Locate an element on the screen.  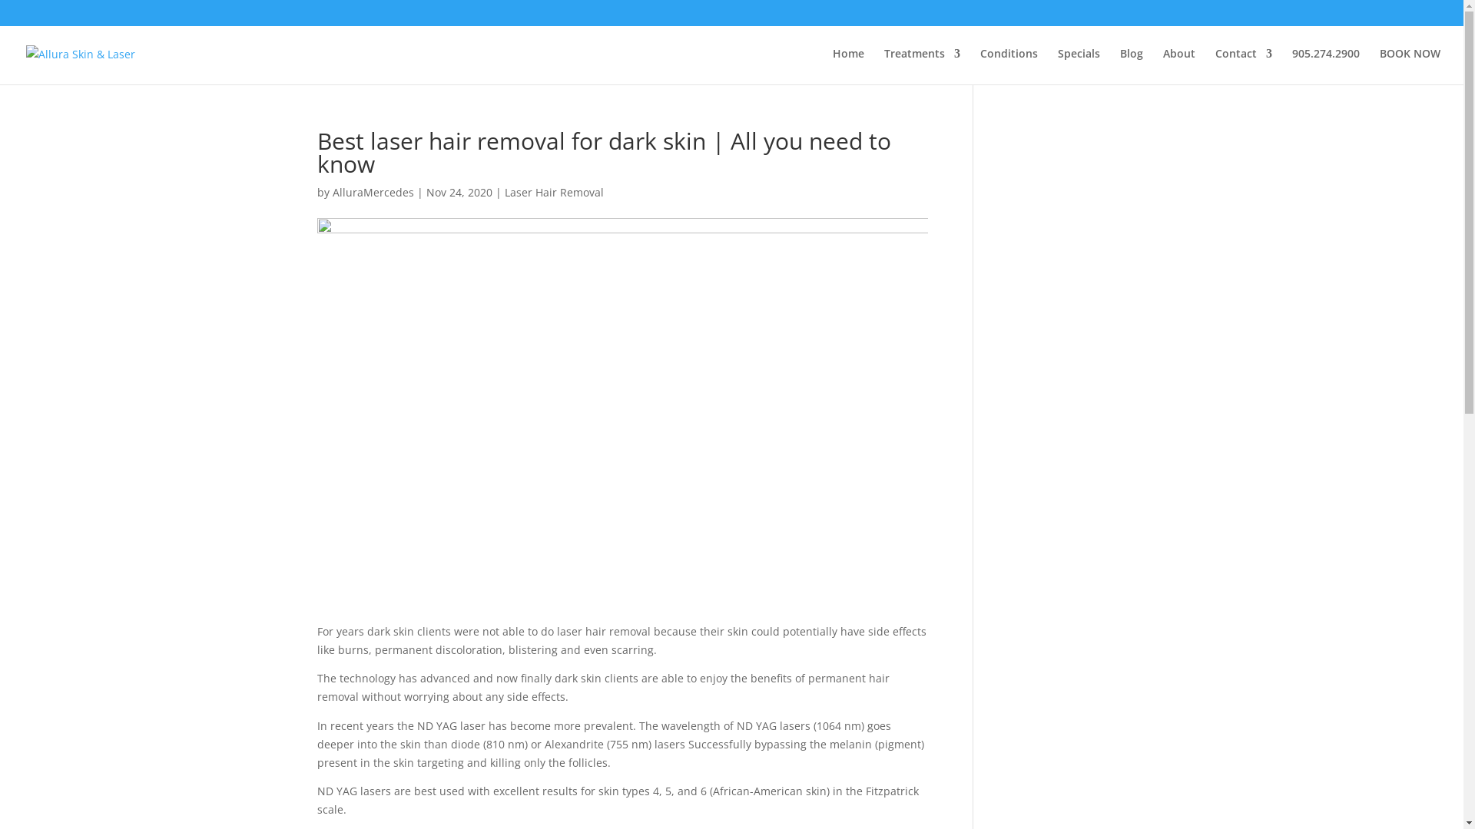
Contact is located at coordinates (1244, 66).